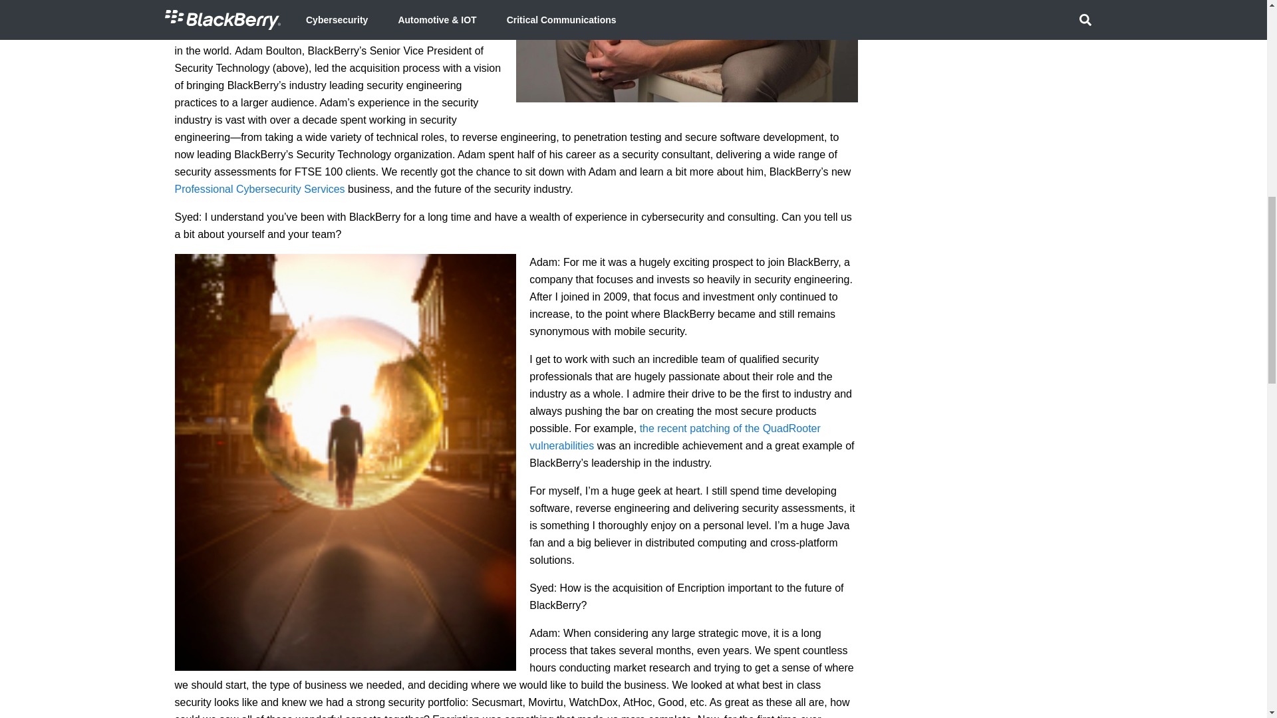 The image size is (1277, 718). I want to click on Professional Cybersecurity Services, so click(259, 189).